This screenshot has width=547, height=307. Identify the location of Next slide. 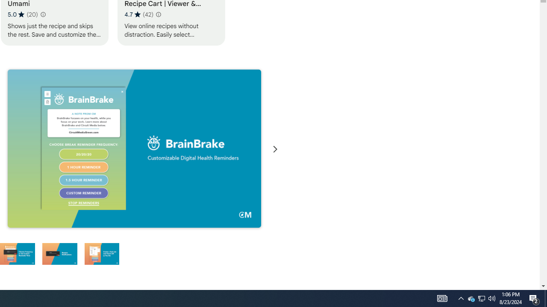
(275, 149).